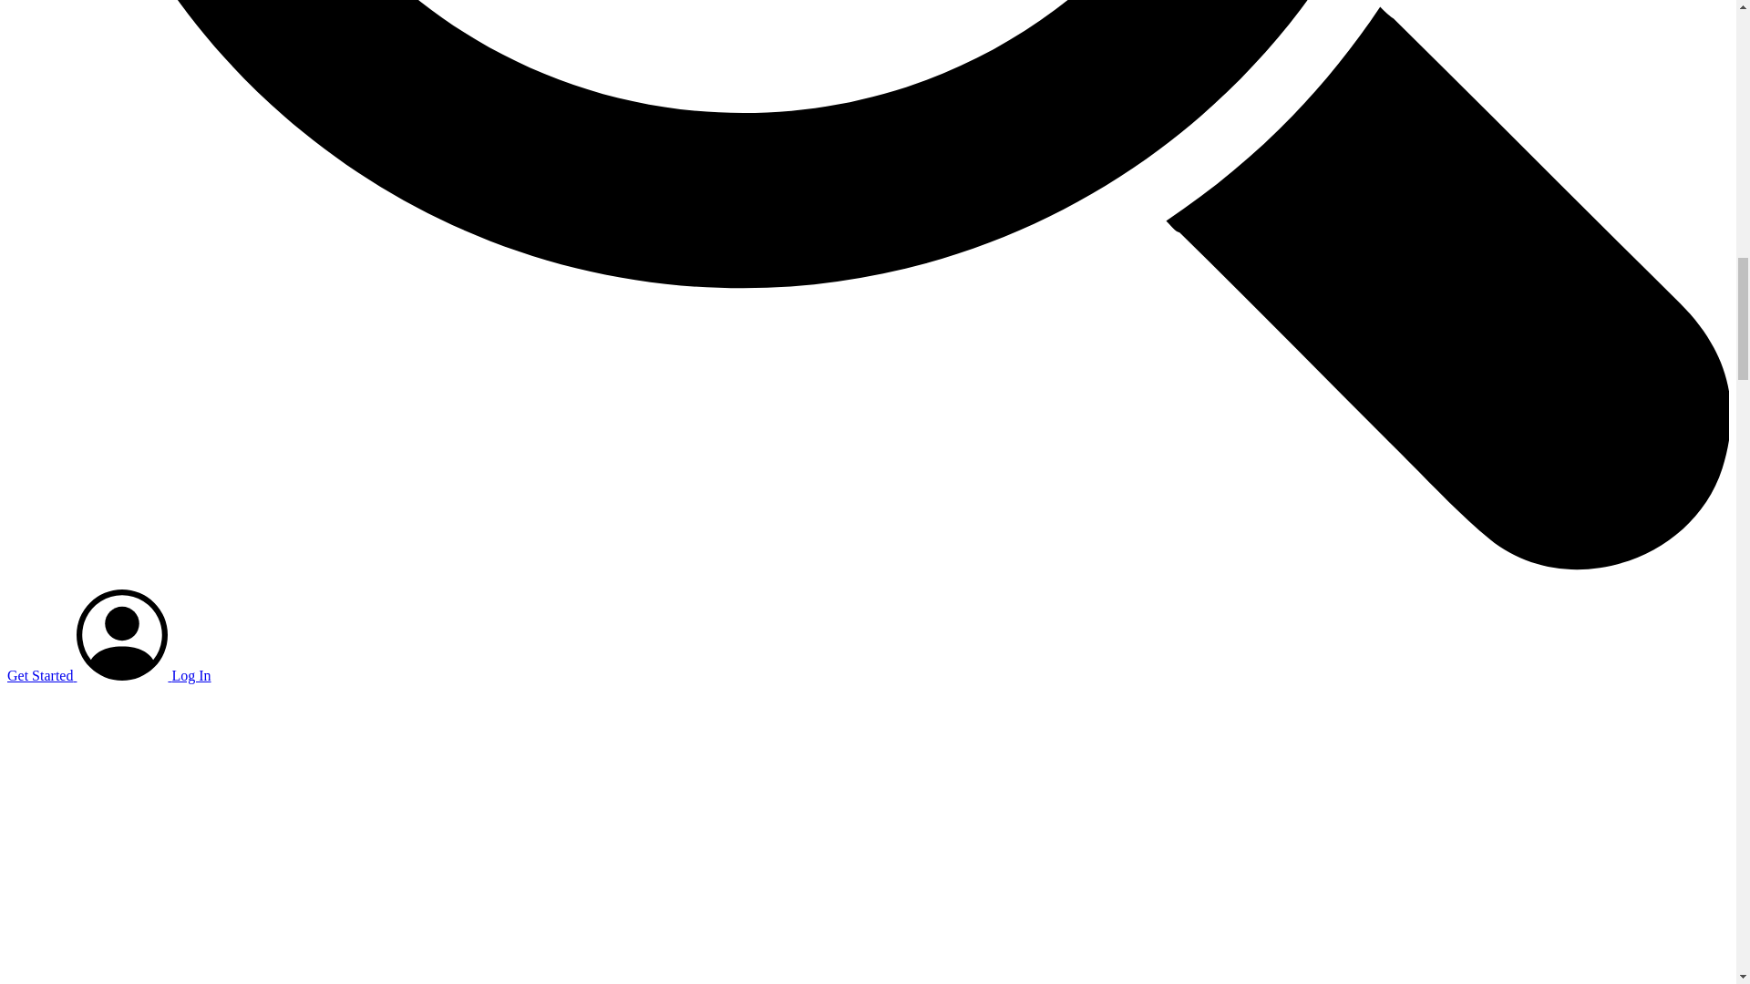 The image size is (1750, 984). Describe the element at coordinates (141, 675) in the screenshot. I see `Log In` at that location.